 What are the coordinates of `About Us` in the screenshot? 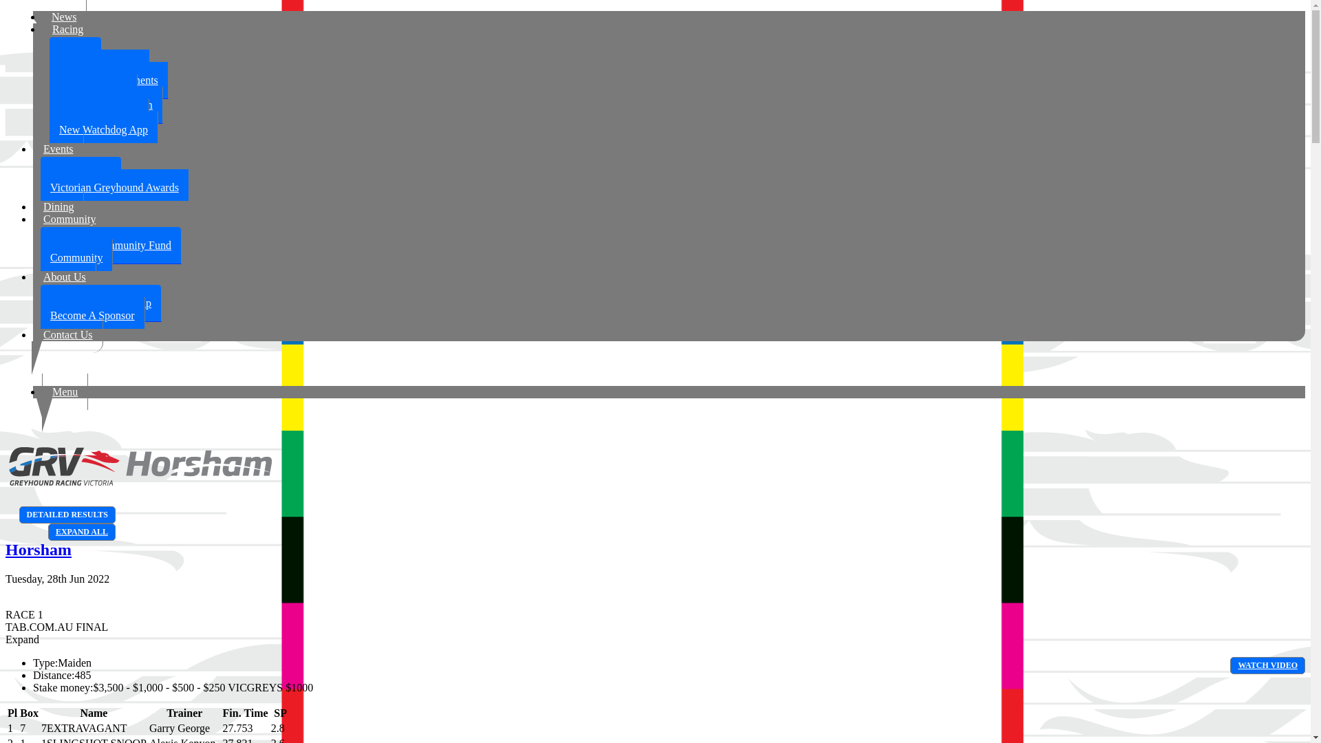 It's located at (65, 277).